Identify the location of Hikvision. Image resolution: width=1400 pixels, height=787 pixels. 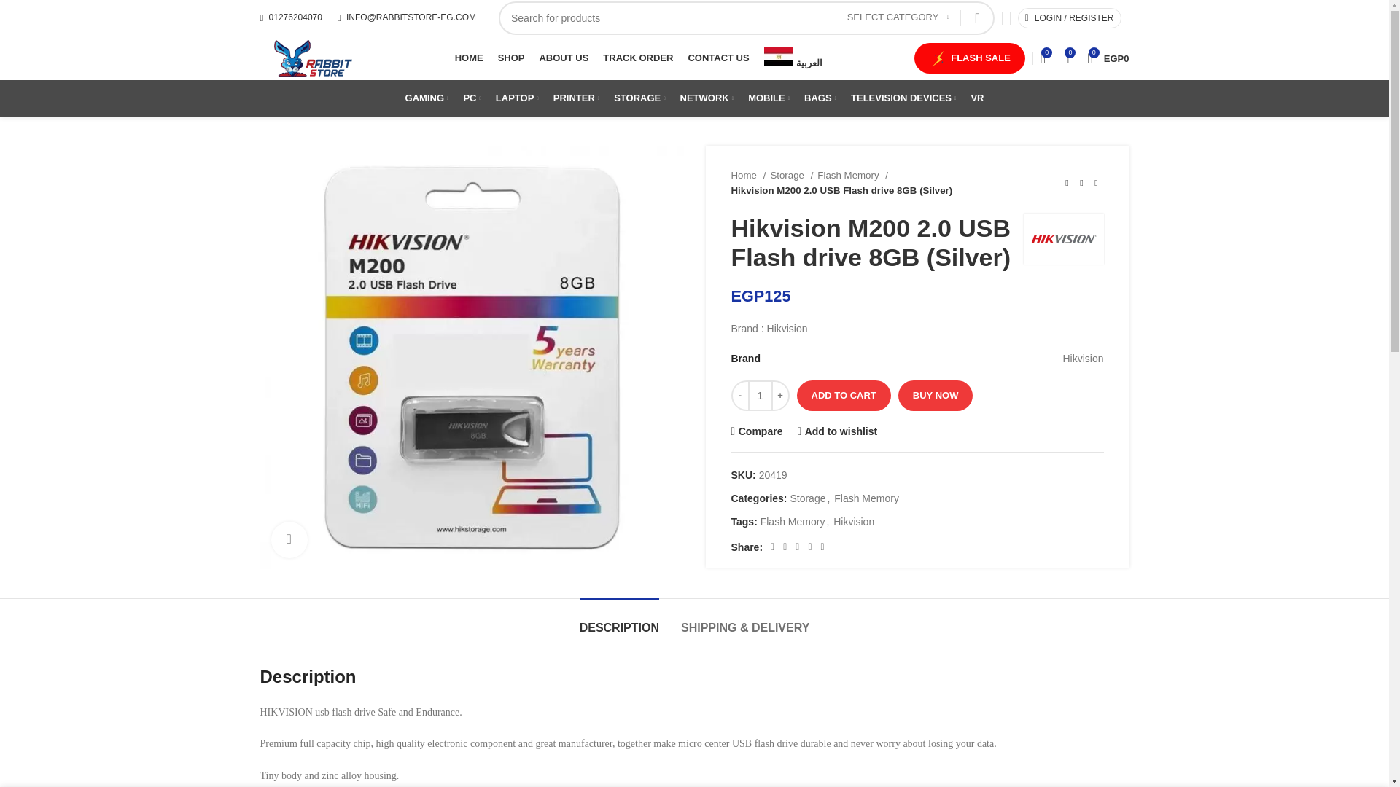
(1063, 239).